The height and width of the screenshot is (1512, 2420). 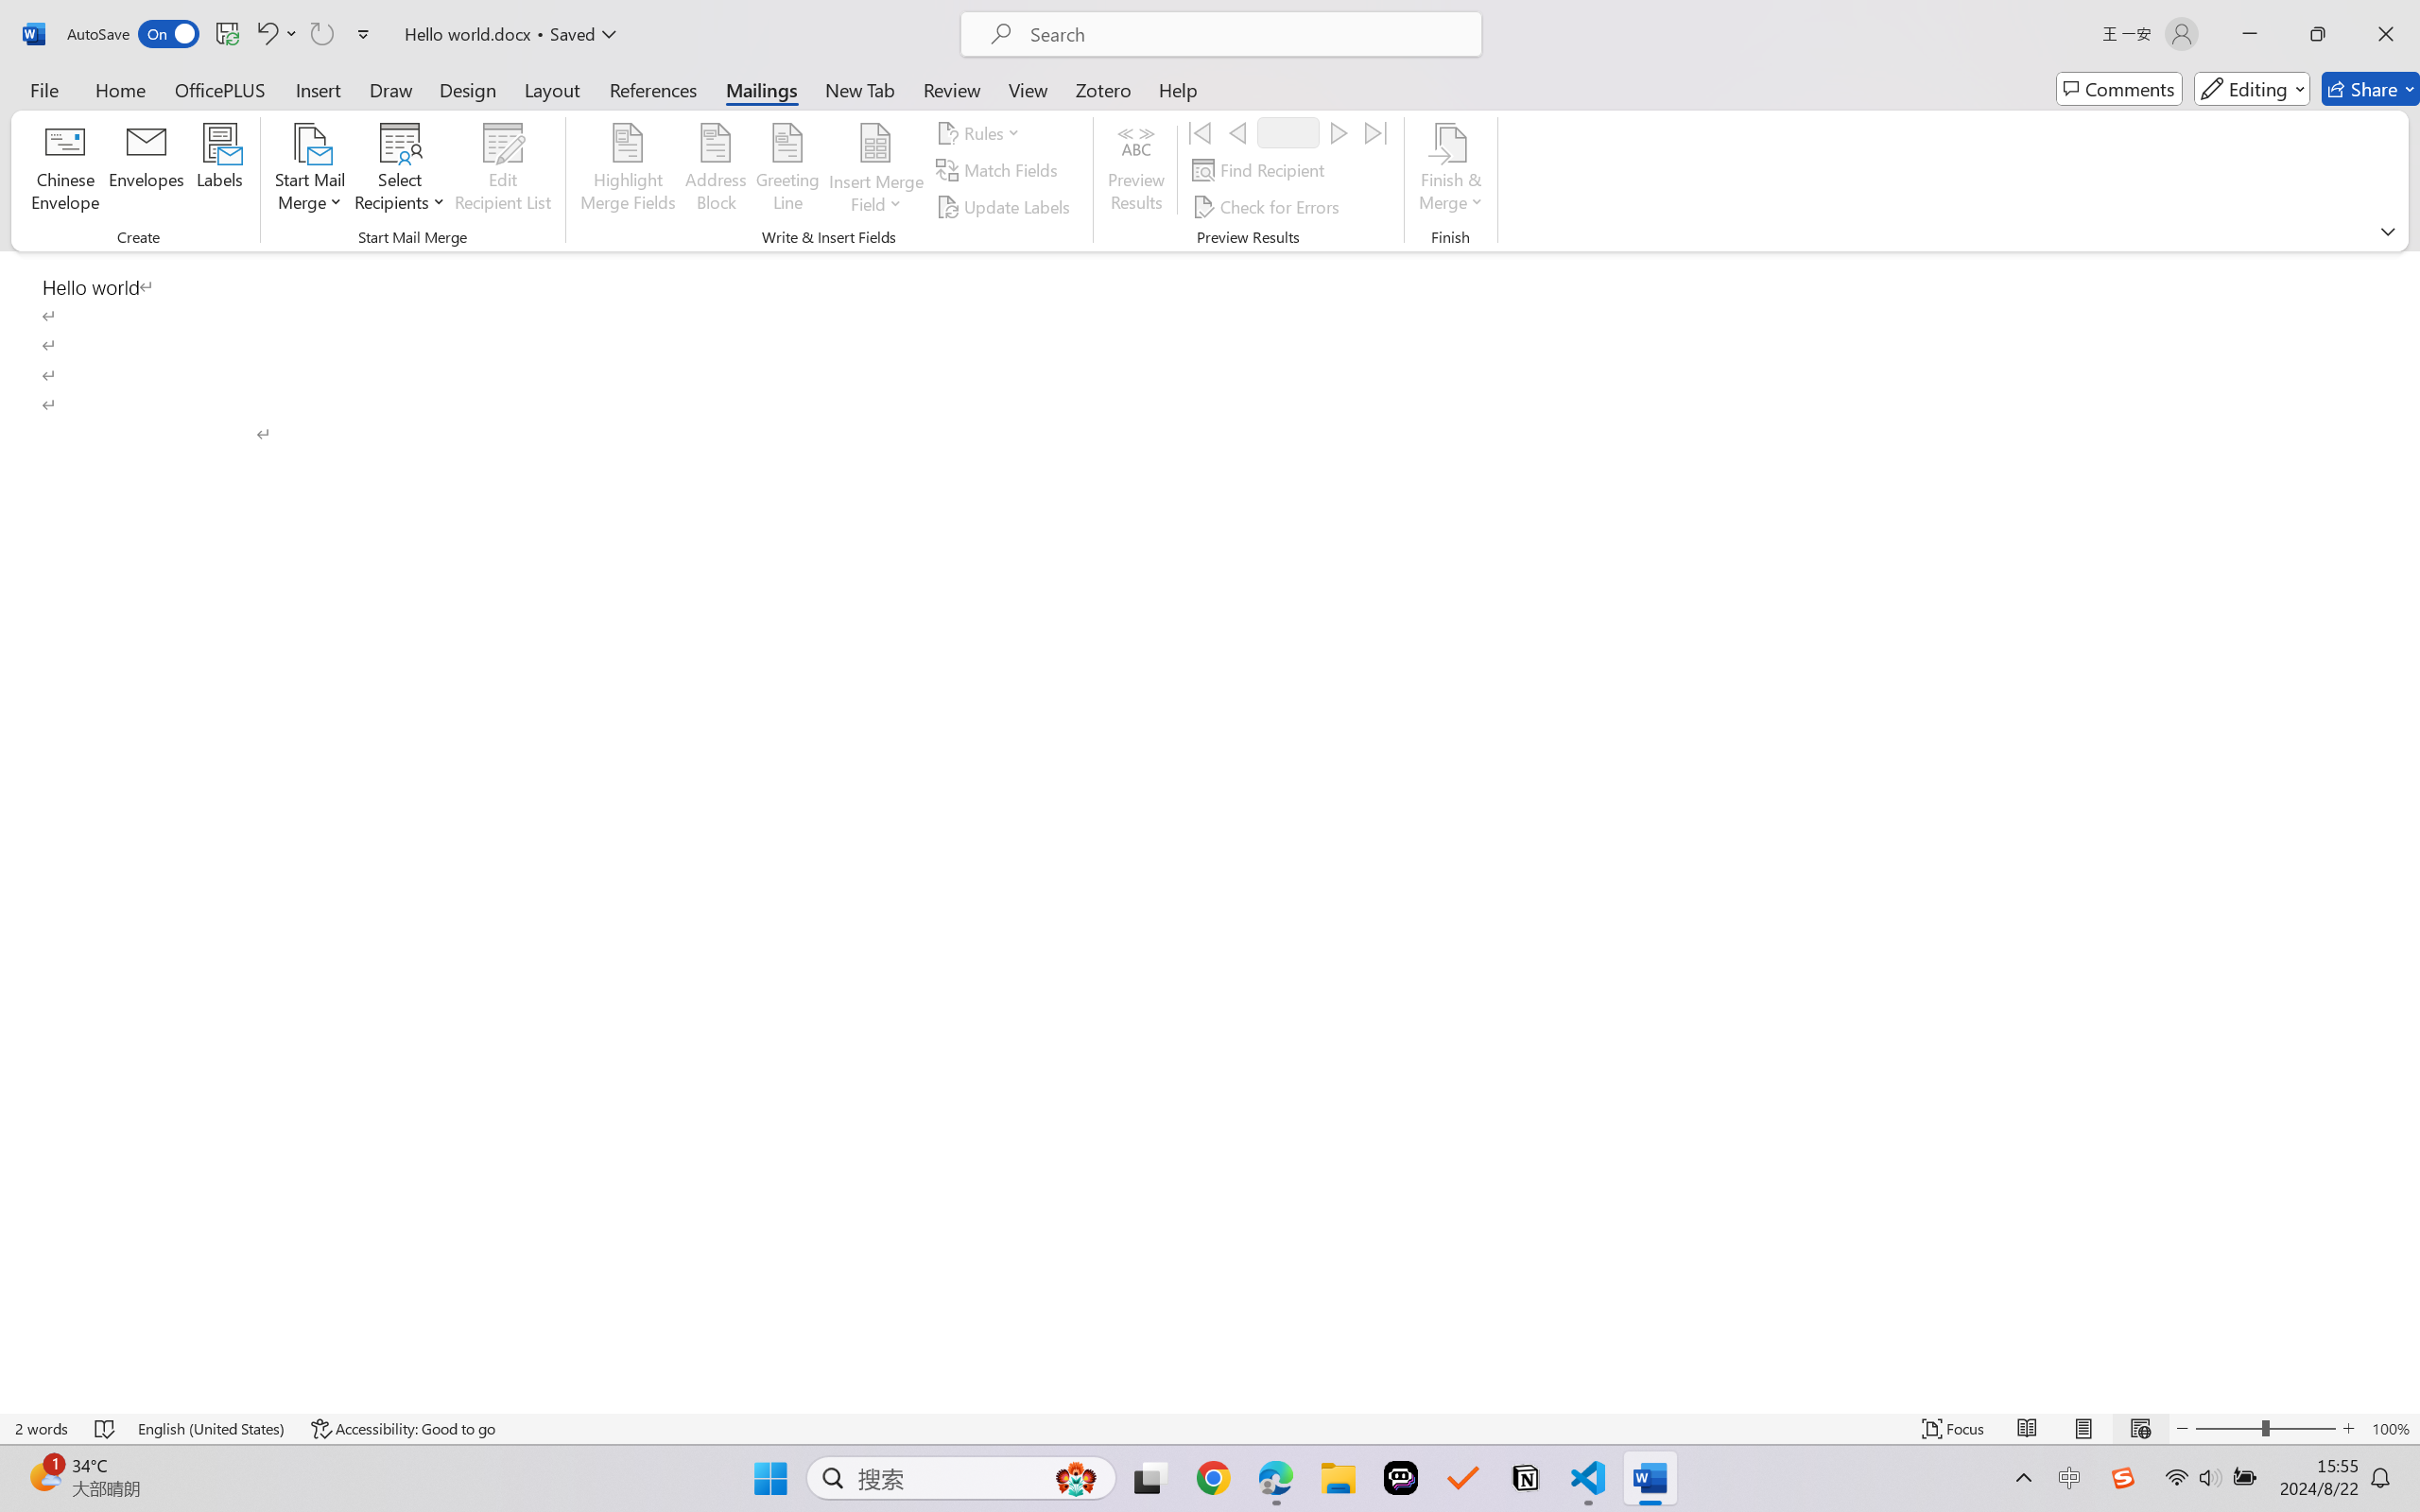 I want to click on Rules, so click(x=981, y=132).